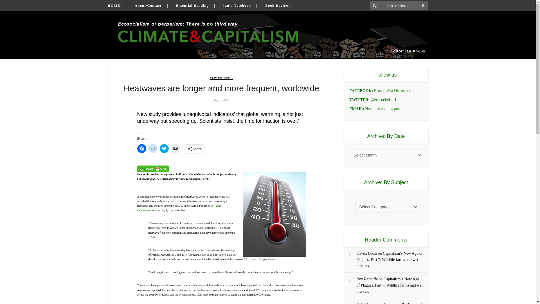  I want to click on Click to email a link to a friend, so click(175, 149).